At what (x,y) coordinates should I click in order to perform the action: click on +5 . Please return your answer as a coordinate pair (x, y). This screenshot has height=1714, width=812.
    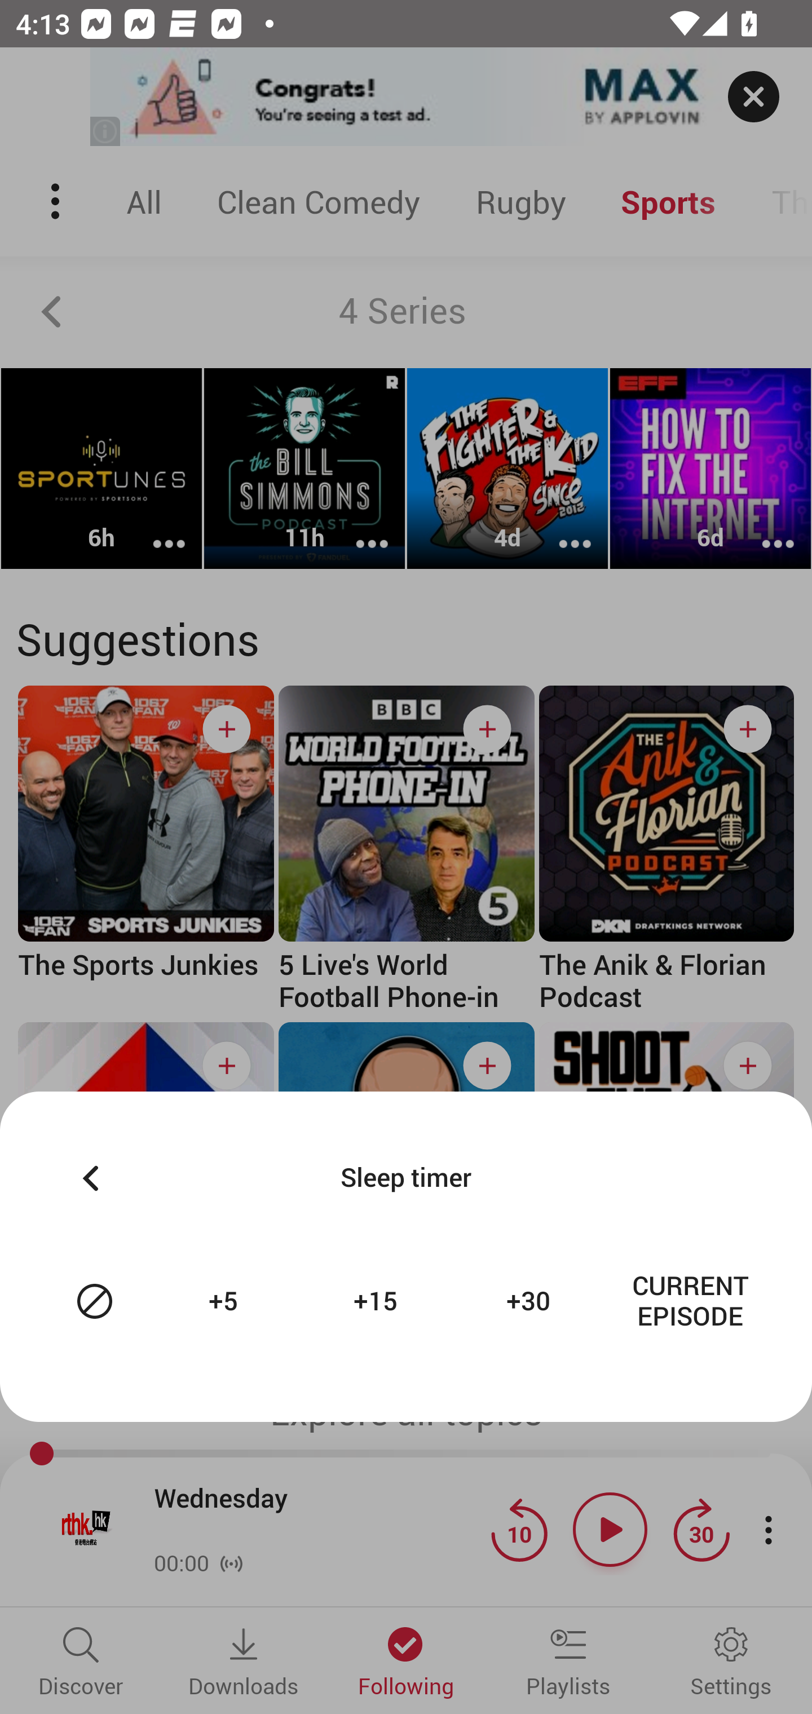
    Looking at the image, I should click on (226, 1301).